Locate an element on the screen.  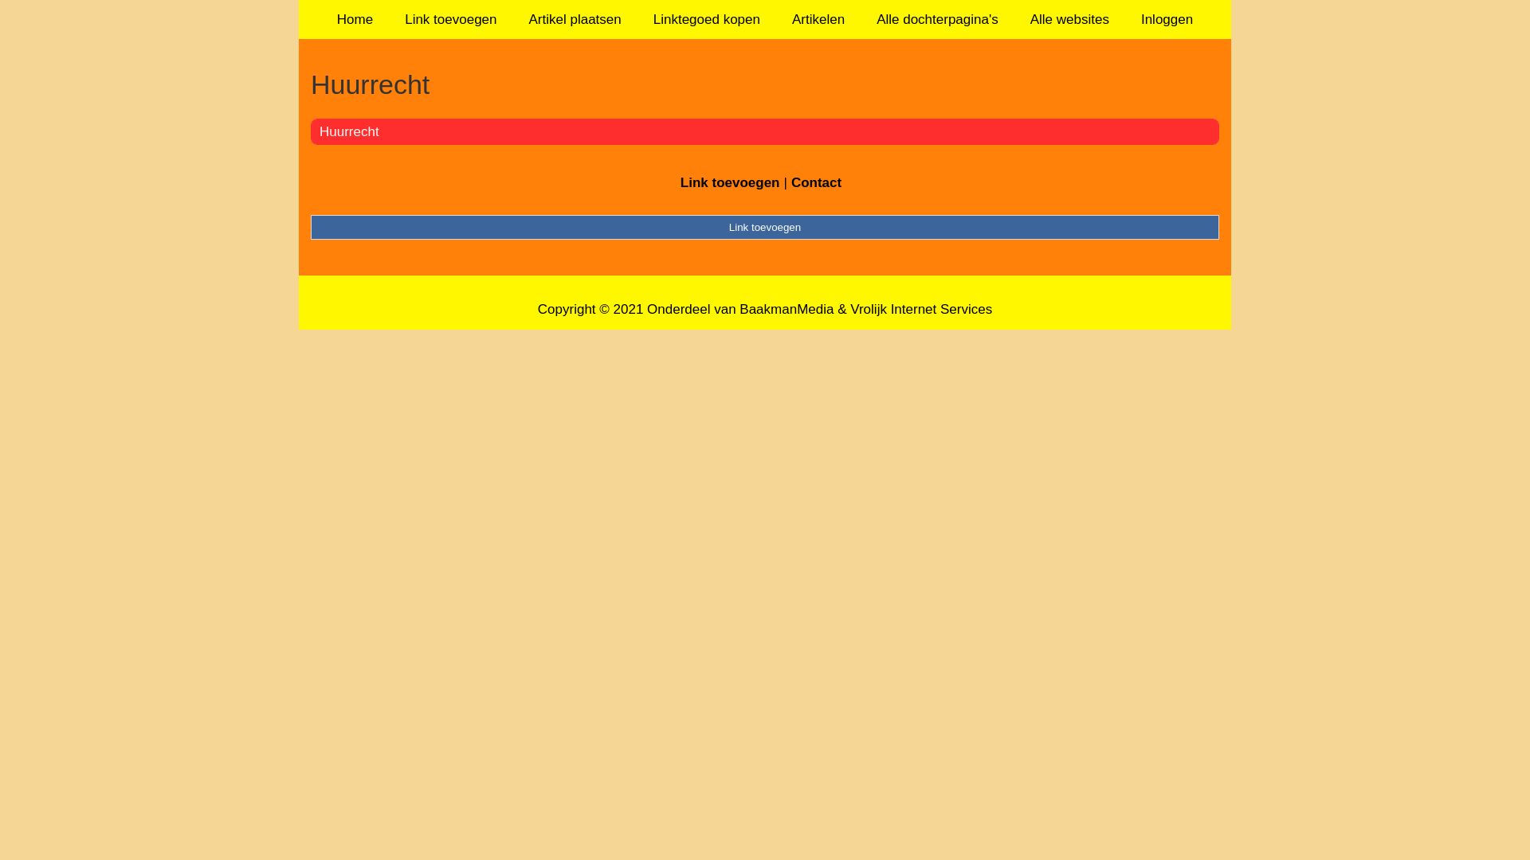
Linktegoed kopen is located at coordinates (707, 19).